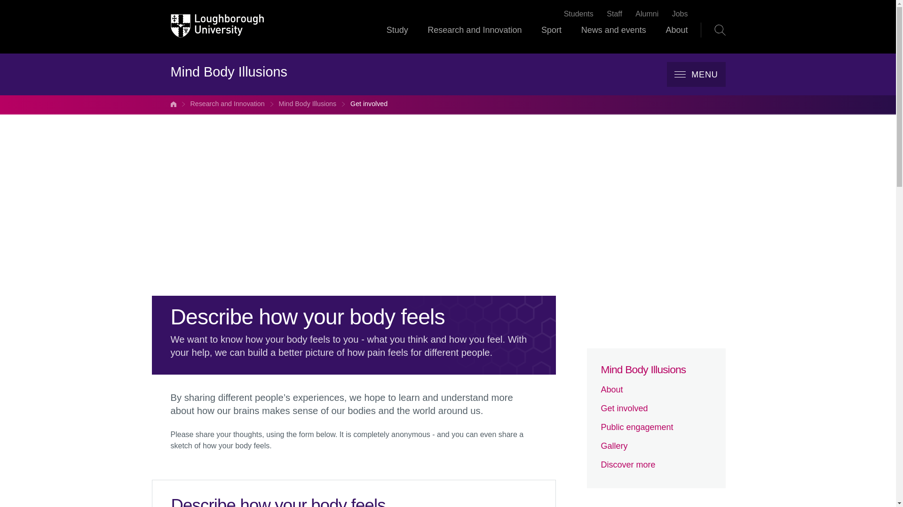 The image size is (903, 507). What do you see at coordinates (614, 14) in the screenshot?
I see `Staff` at bounding box center [614, 14].